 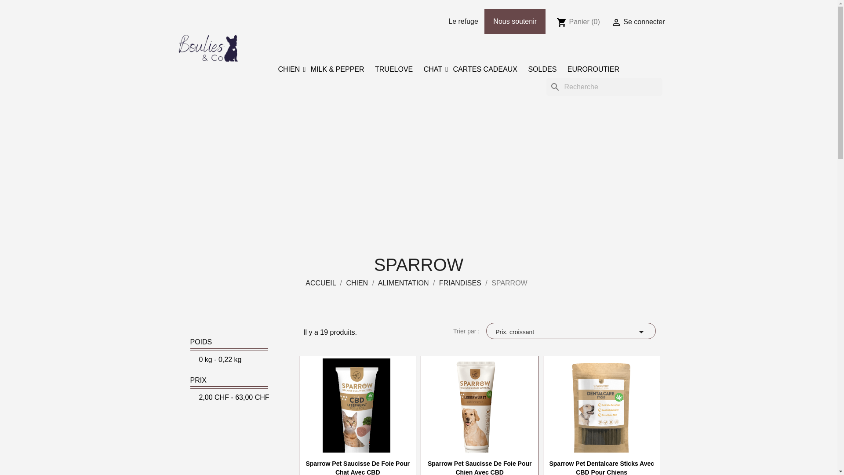 I want to click on CHIEN, so click(x=289, y=69).